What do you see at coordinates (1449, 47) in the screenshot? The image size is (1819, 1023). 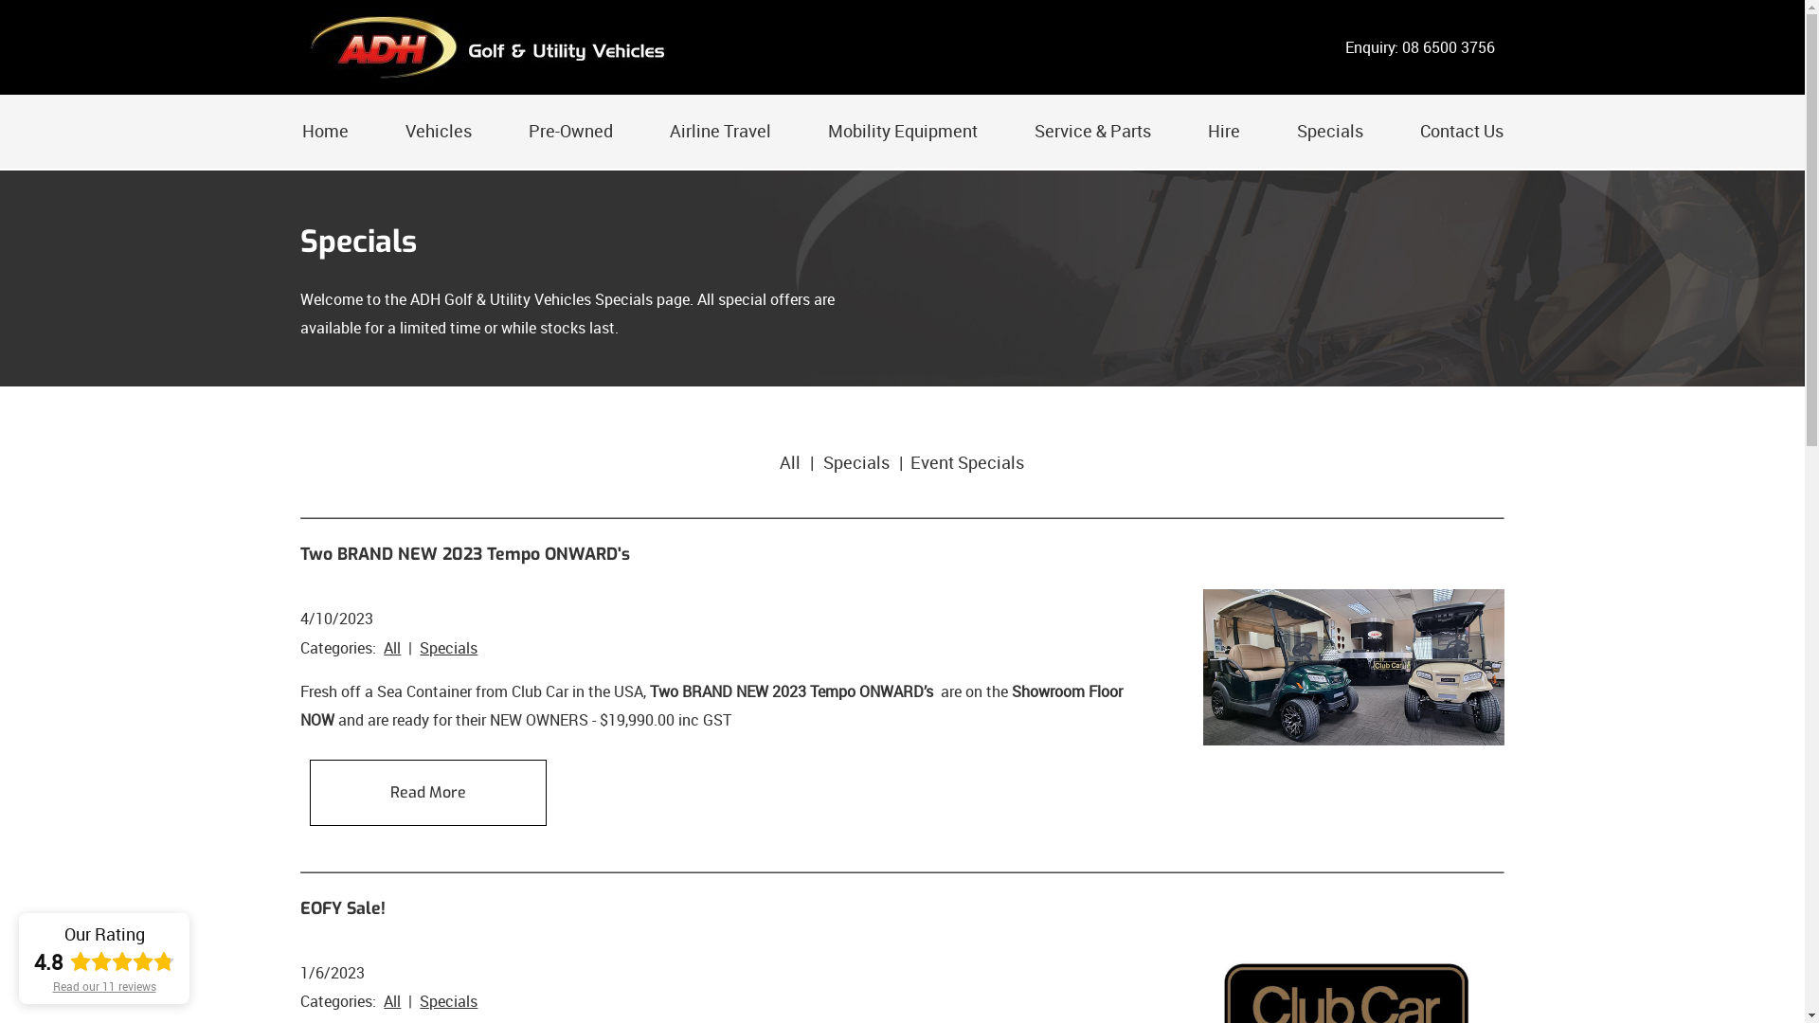 I see `08 6500 3756` at bounding box center [1449, 47].